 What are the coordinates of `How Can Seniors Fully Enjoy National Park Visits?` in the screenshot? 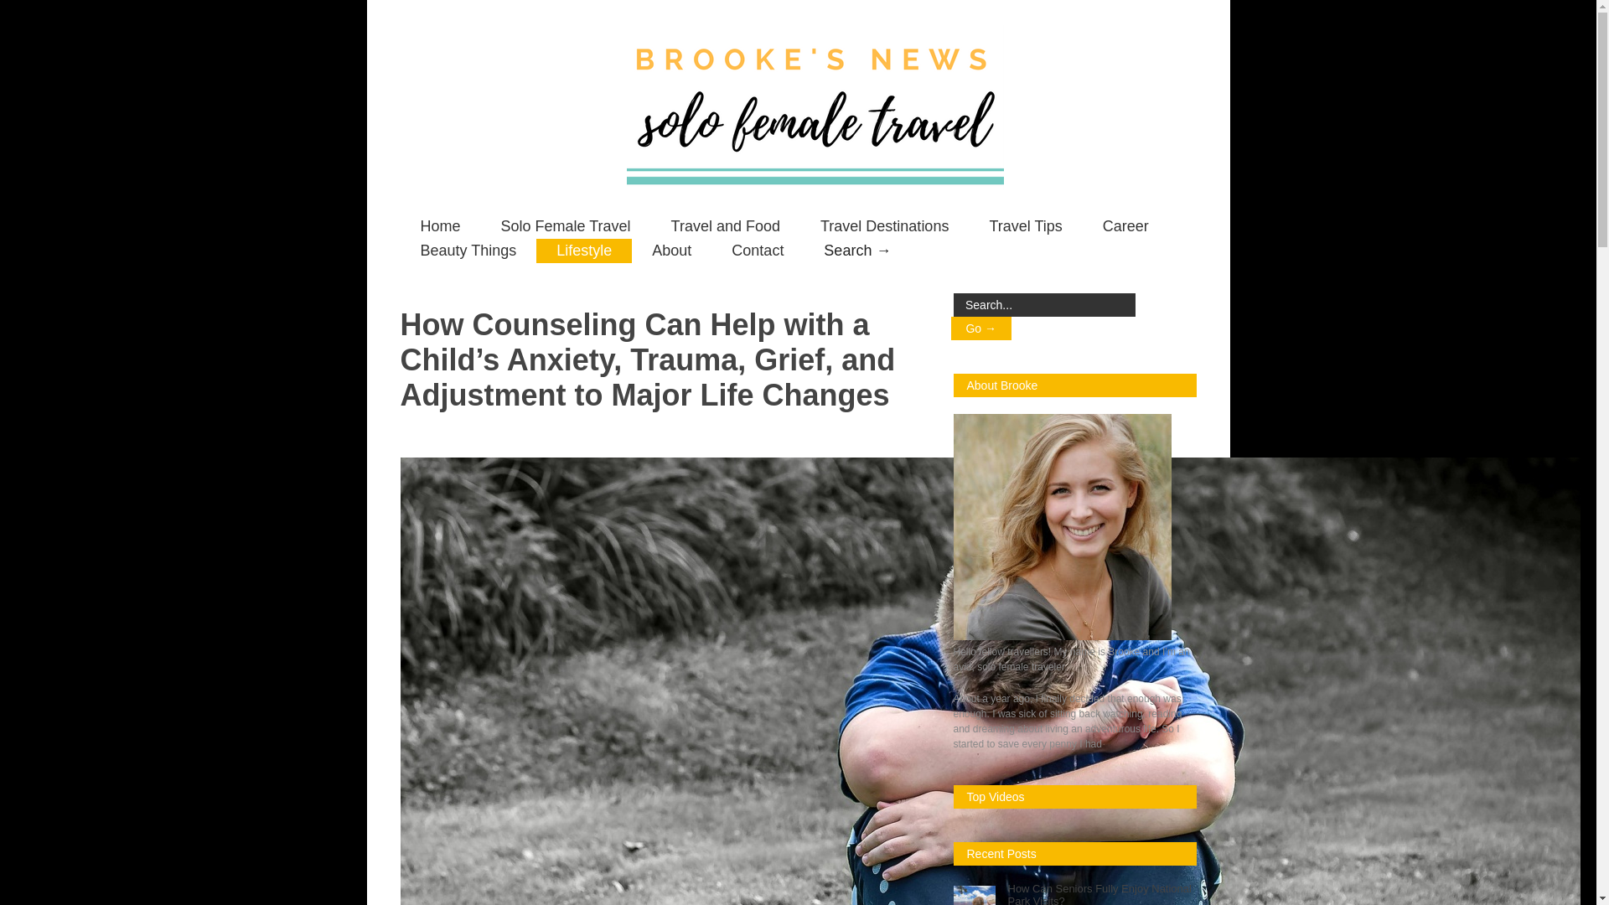 It's located at (1098, 894).